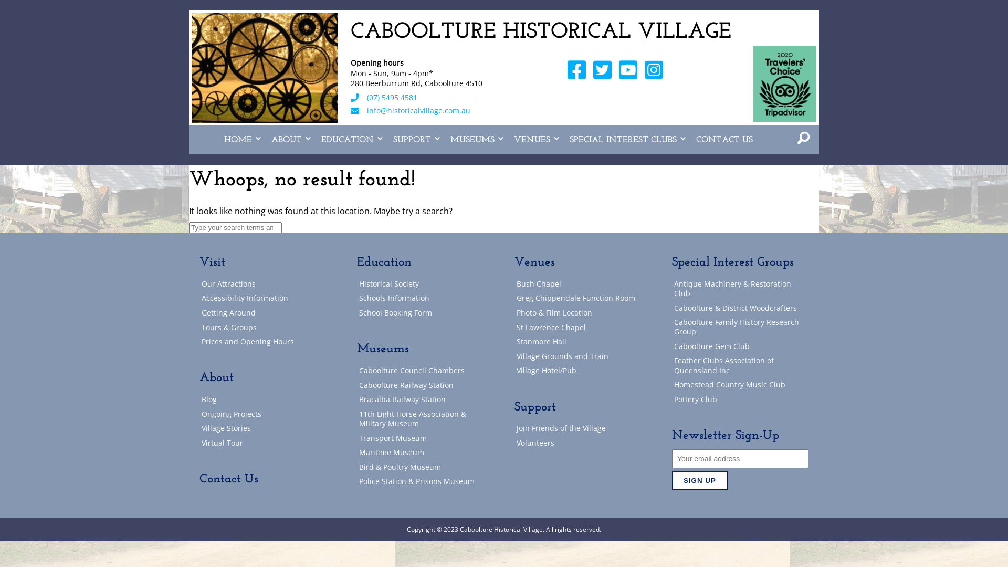  I want to click on Homestead Country Music Club, so click(740, 385).